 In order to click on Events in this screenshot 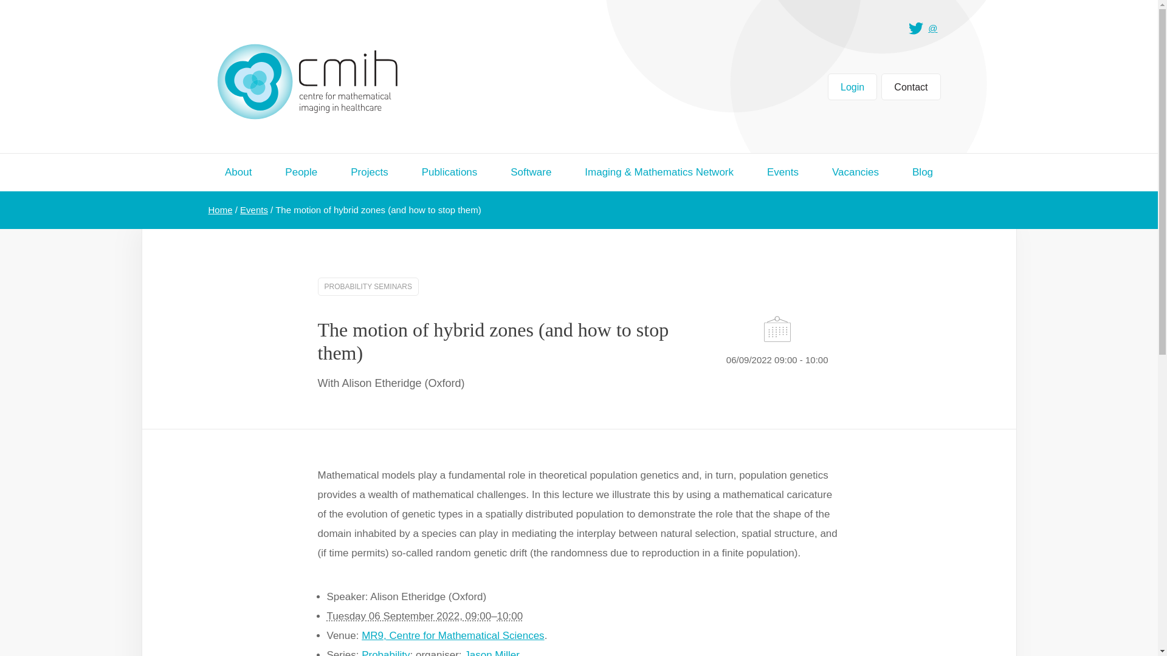, I will do `click(782, 173)`.